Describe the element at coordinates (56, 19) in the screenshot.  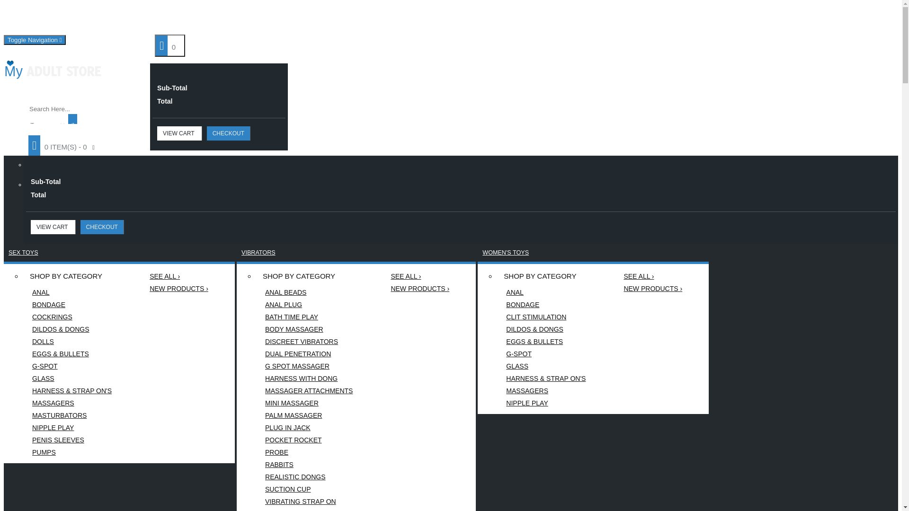
I see `Help` at that location.